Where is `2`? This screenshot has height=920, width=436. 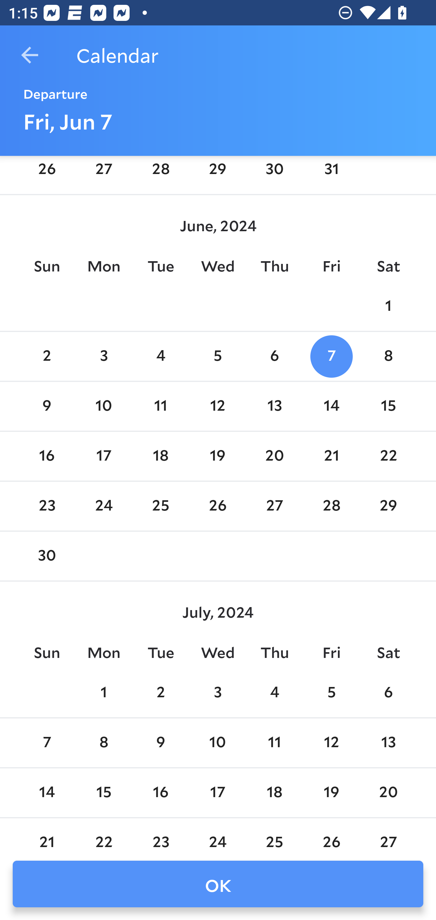 2 is located at coordinates (47, 356).